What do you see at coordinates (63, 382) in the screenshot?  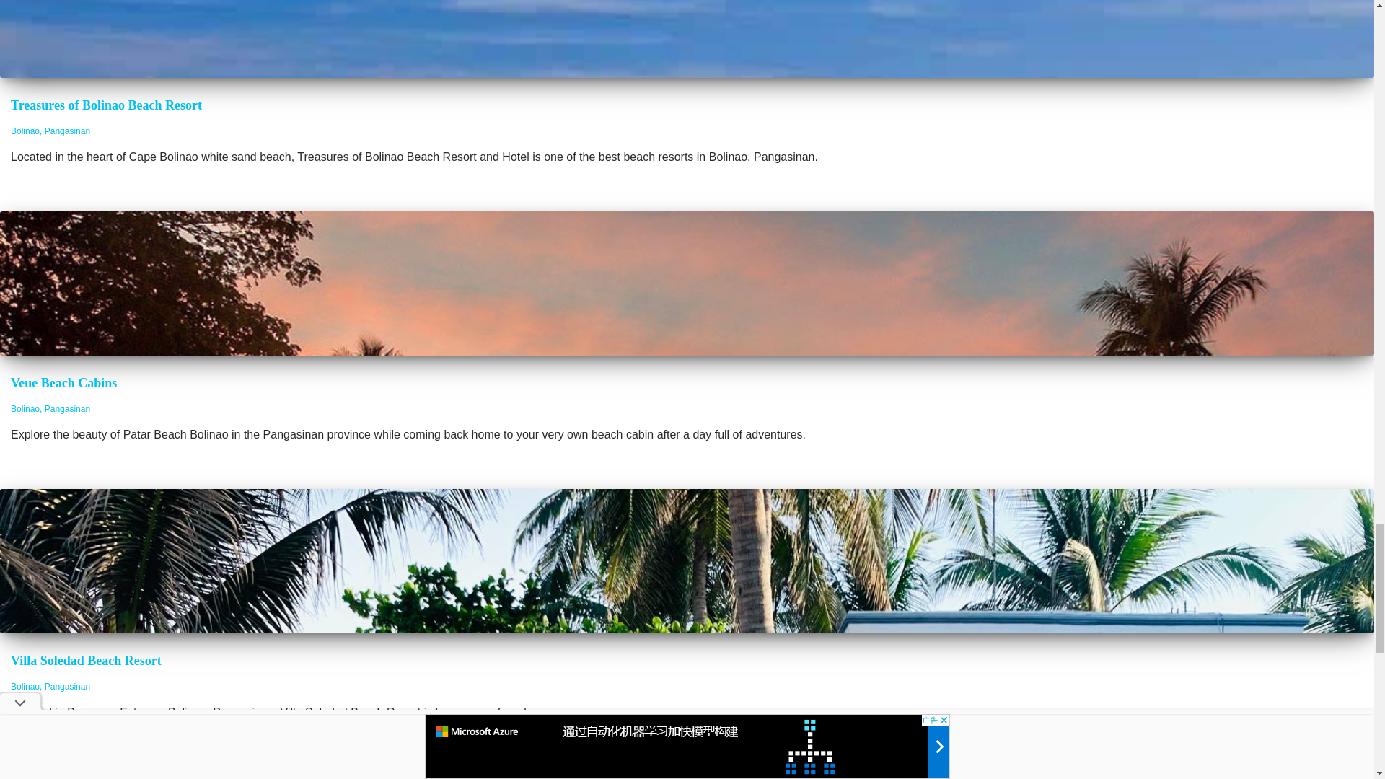 I see `Veue Beach Cabins` at bounding box center [63, 382].